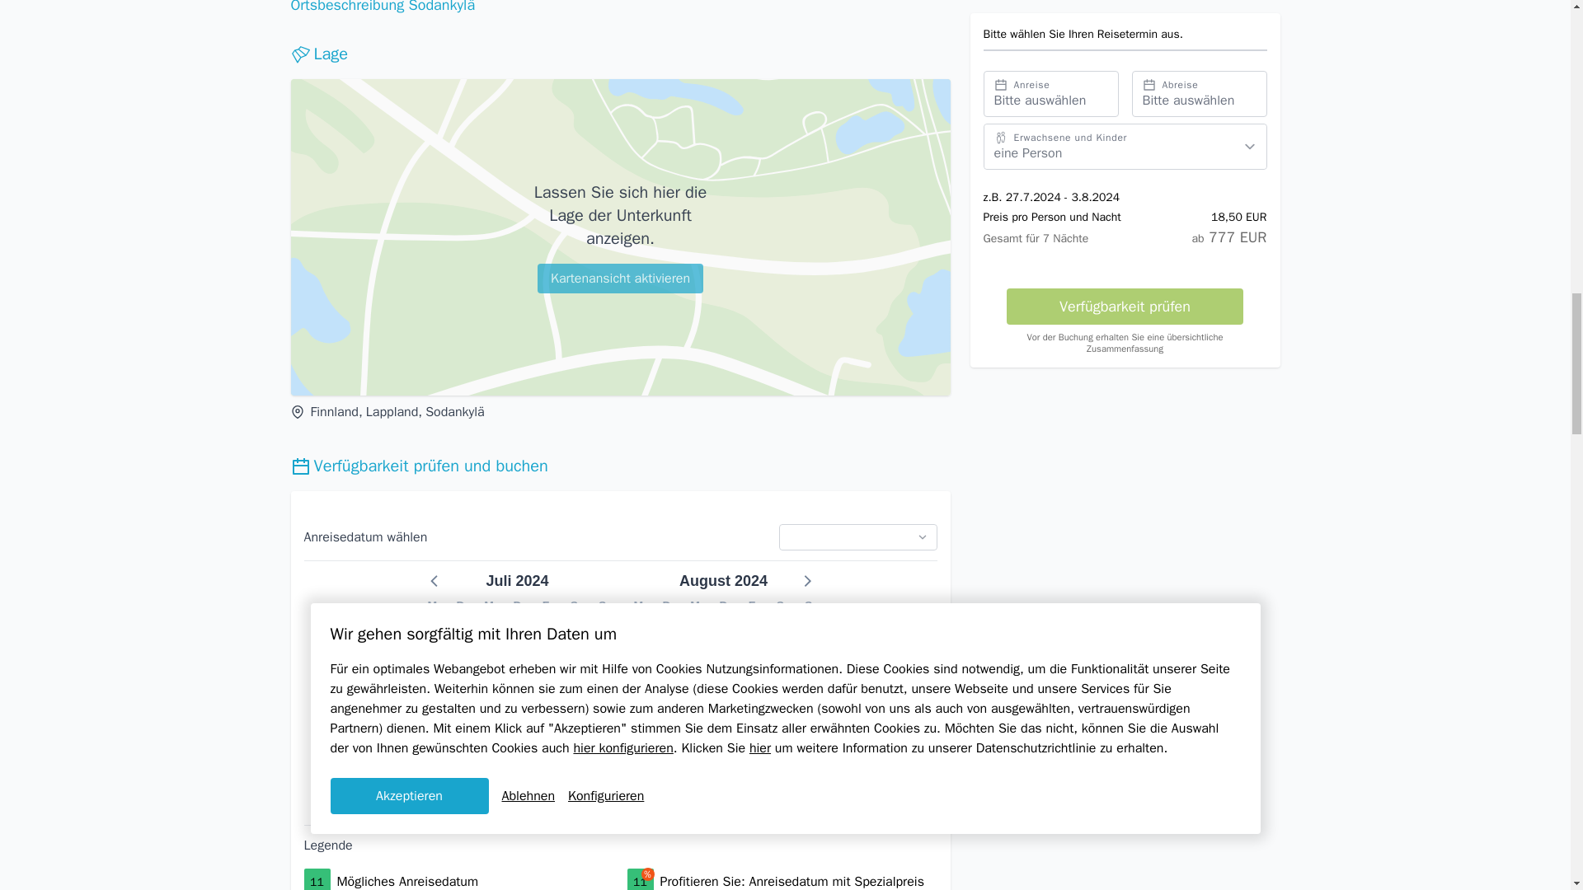 The width and height of the screenshot is (1583, 890). What do you see at coordinates (392, 412) in the screenshot?
I see `Lappland` at bounding box center [392, 412].